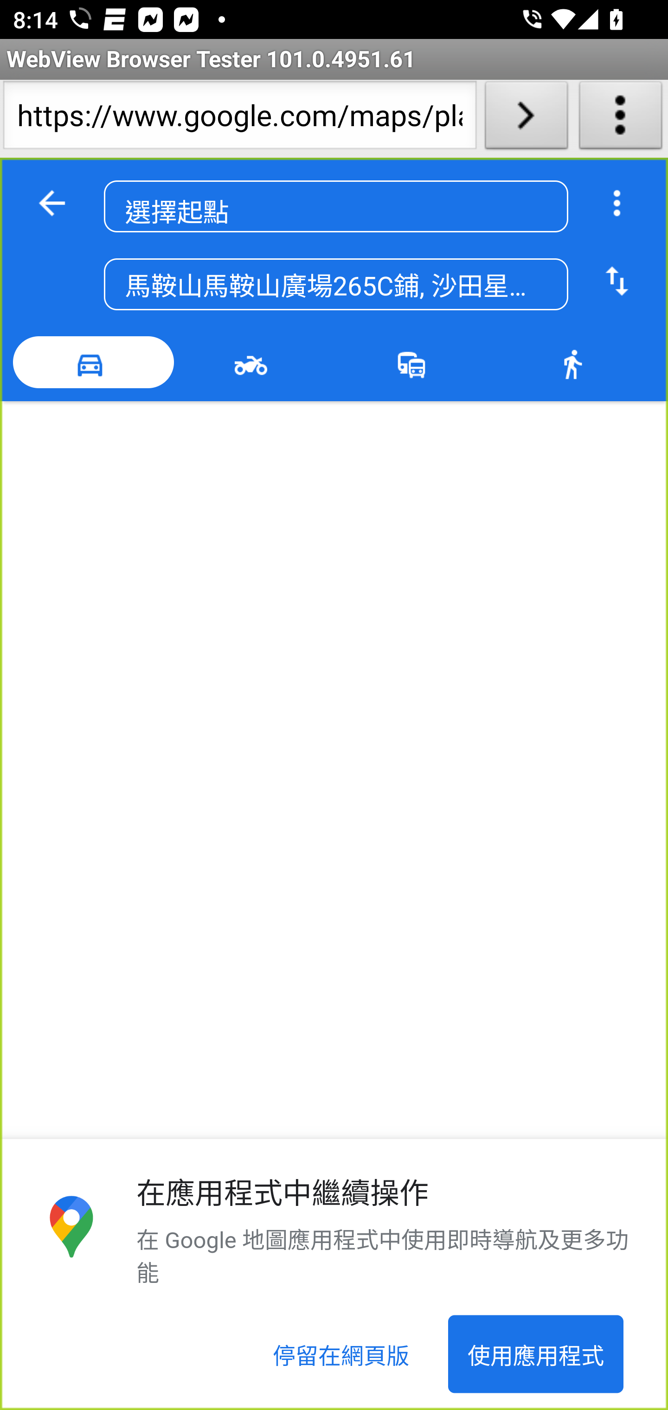 The image size is (668, 1410). I want to click on 停留在網頁版, so click(341, 1354).